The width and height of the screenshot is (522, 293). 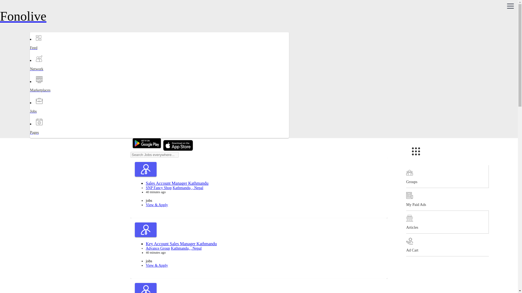 What do you see at coordinates (447, 177) in the screenshot?
I see `Groups` at bounding box center [447, 177].